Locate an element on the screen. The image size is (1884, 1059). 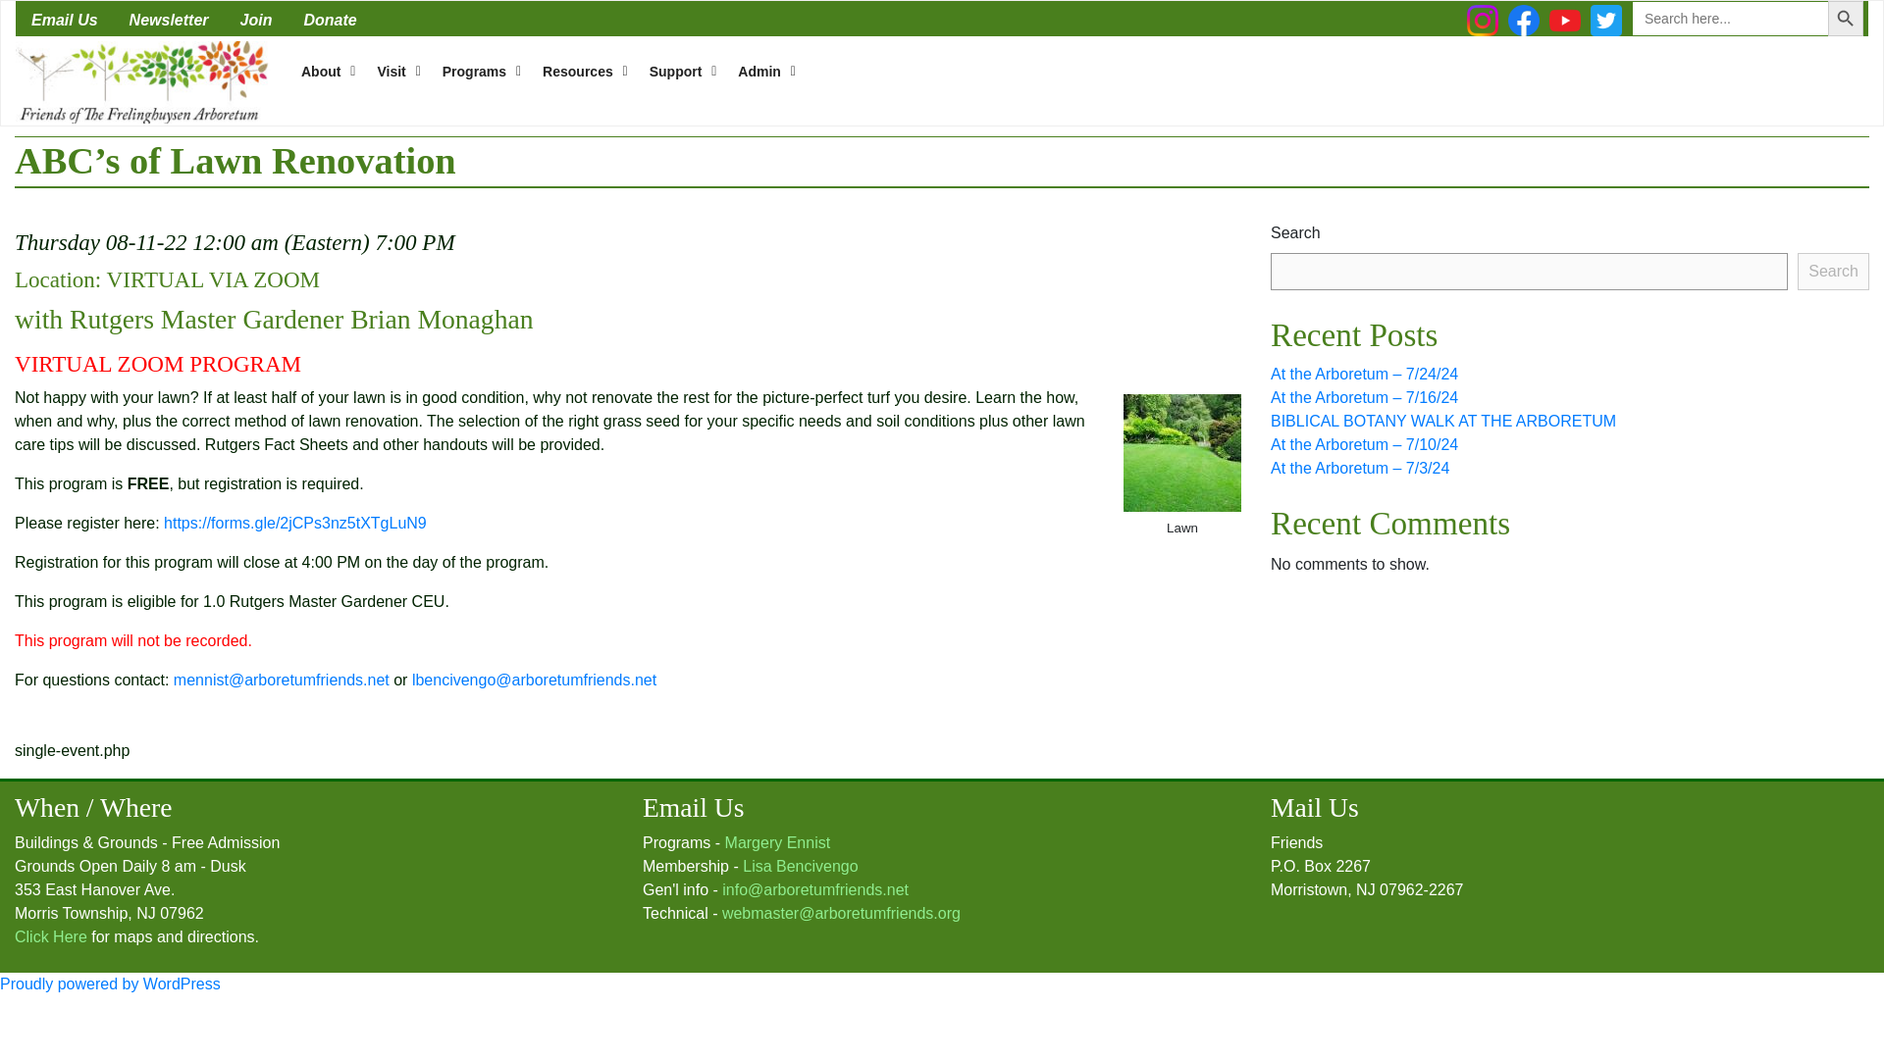
Newsletter is located at coordinates (169, 18).